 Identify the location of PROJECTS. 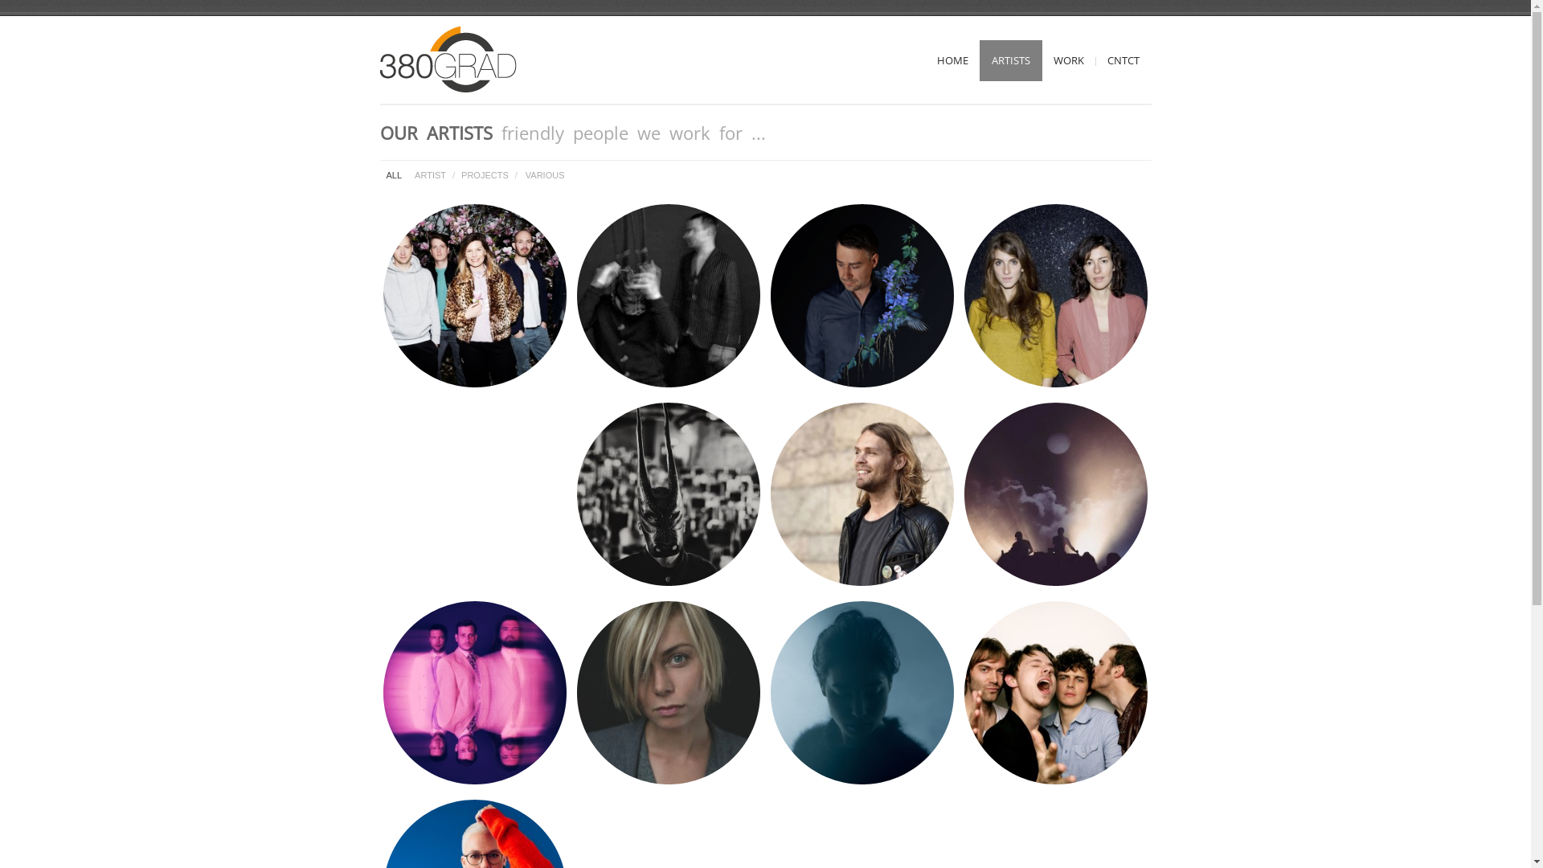
(485, 175).